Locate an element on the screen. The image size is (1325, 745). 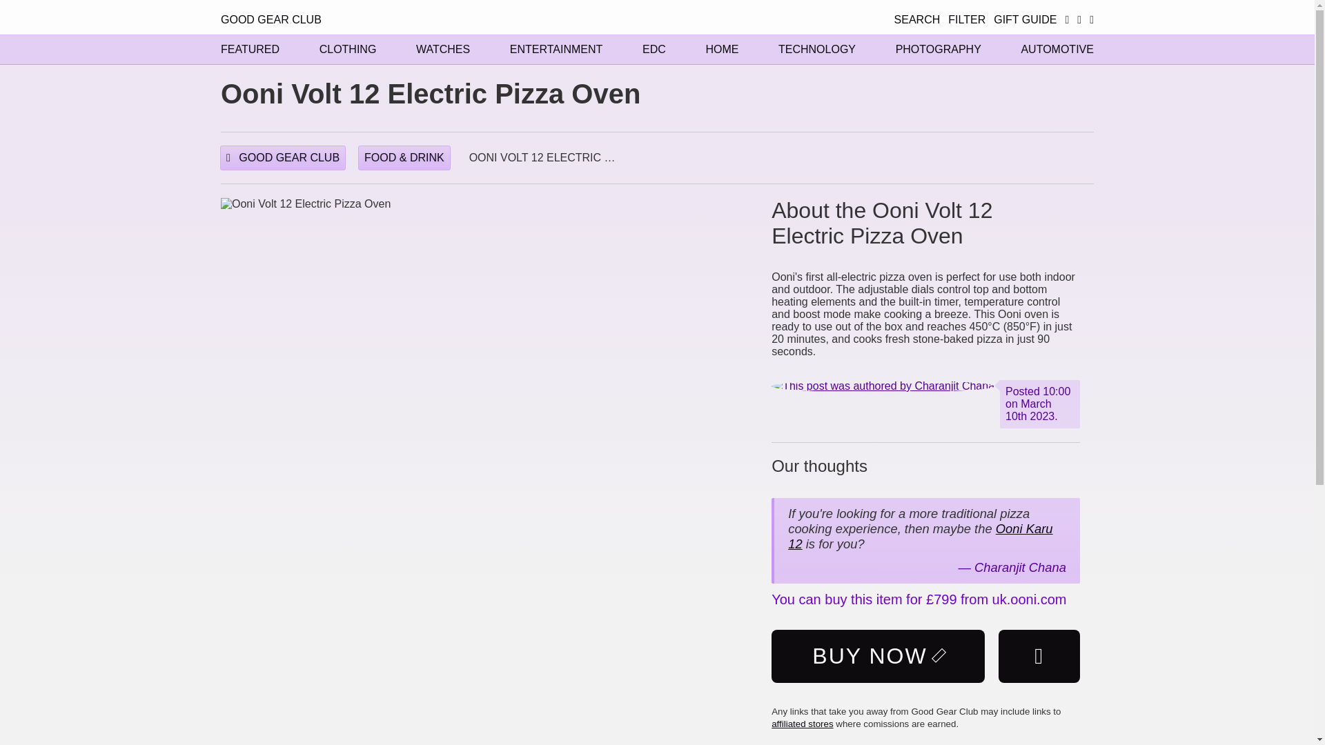
BUY NOW is located at coordinates (878, 656).